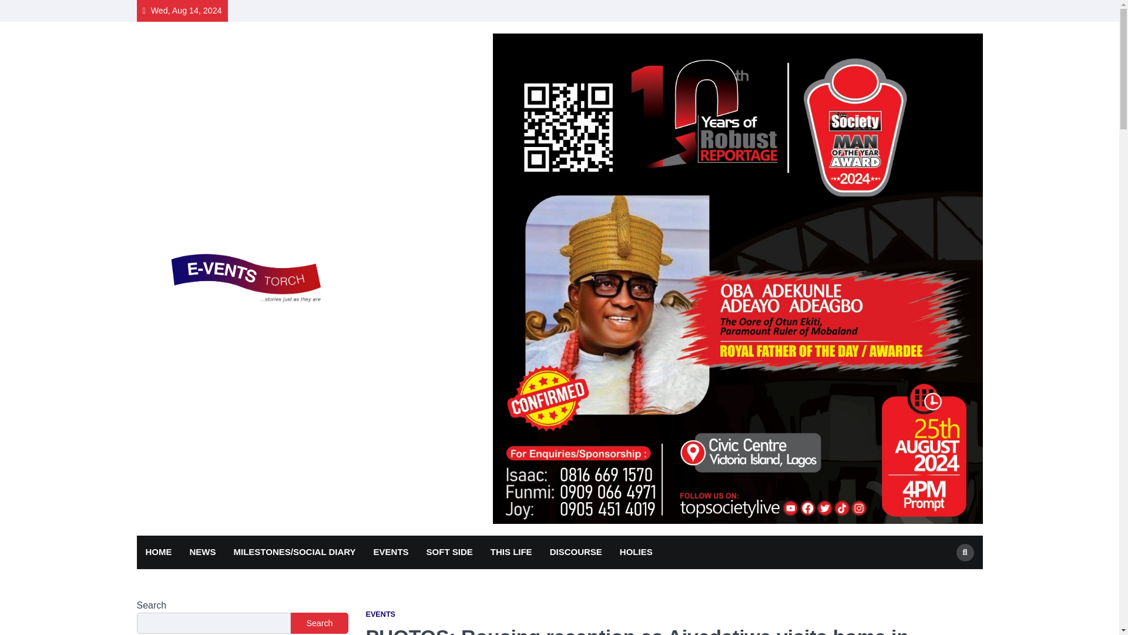 This screenshot has width=1128, height=635. Describe the element at coordinates (202, 552) in the screenshot. I see `NEWS` at that location.